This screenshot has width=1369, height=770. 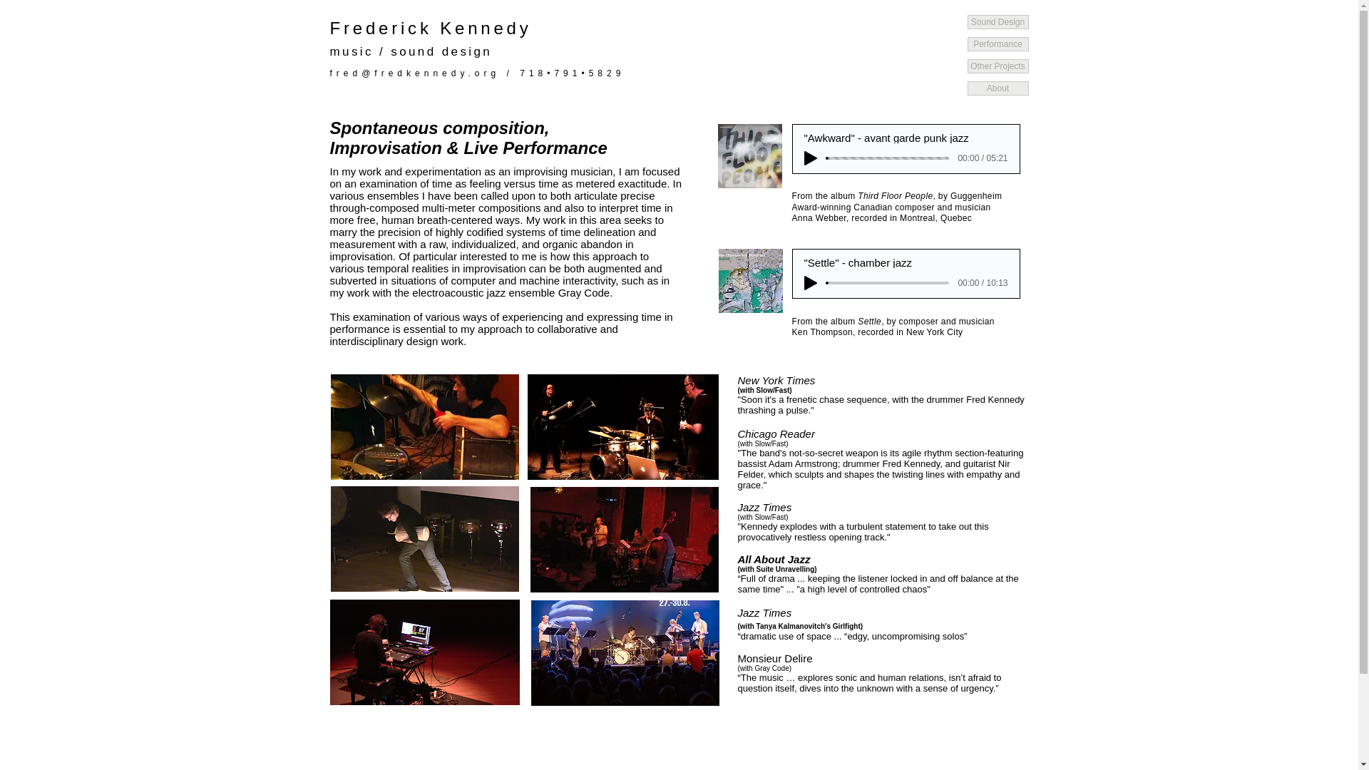 What do you see at coordinates (888, 158) in the screenshot?
I see `0` at bounding box center [888, 158].